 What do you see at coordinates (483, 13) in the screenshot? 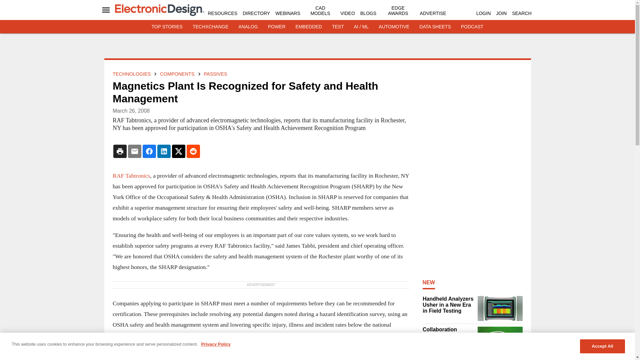
I see `LOGIN` at bounding box center [483, 13].